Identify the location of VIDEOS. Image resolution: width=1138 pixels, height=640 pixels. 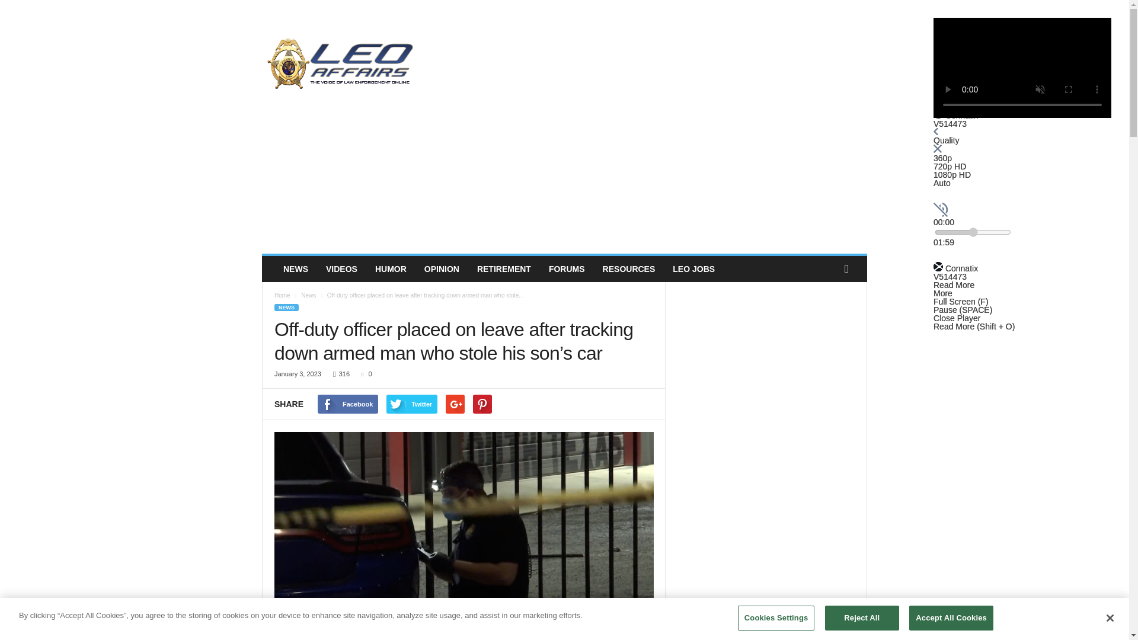
(341, 269).